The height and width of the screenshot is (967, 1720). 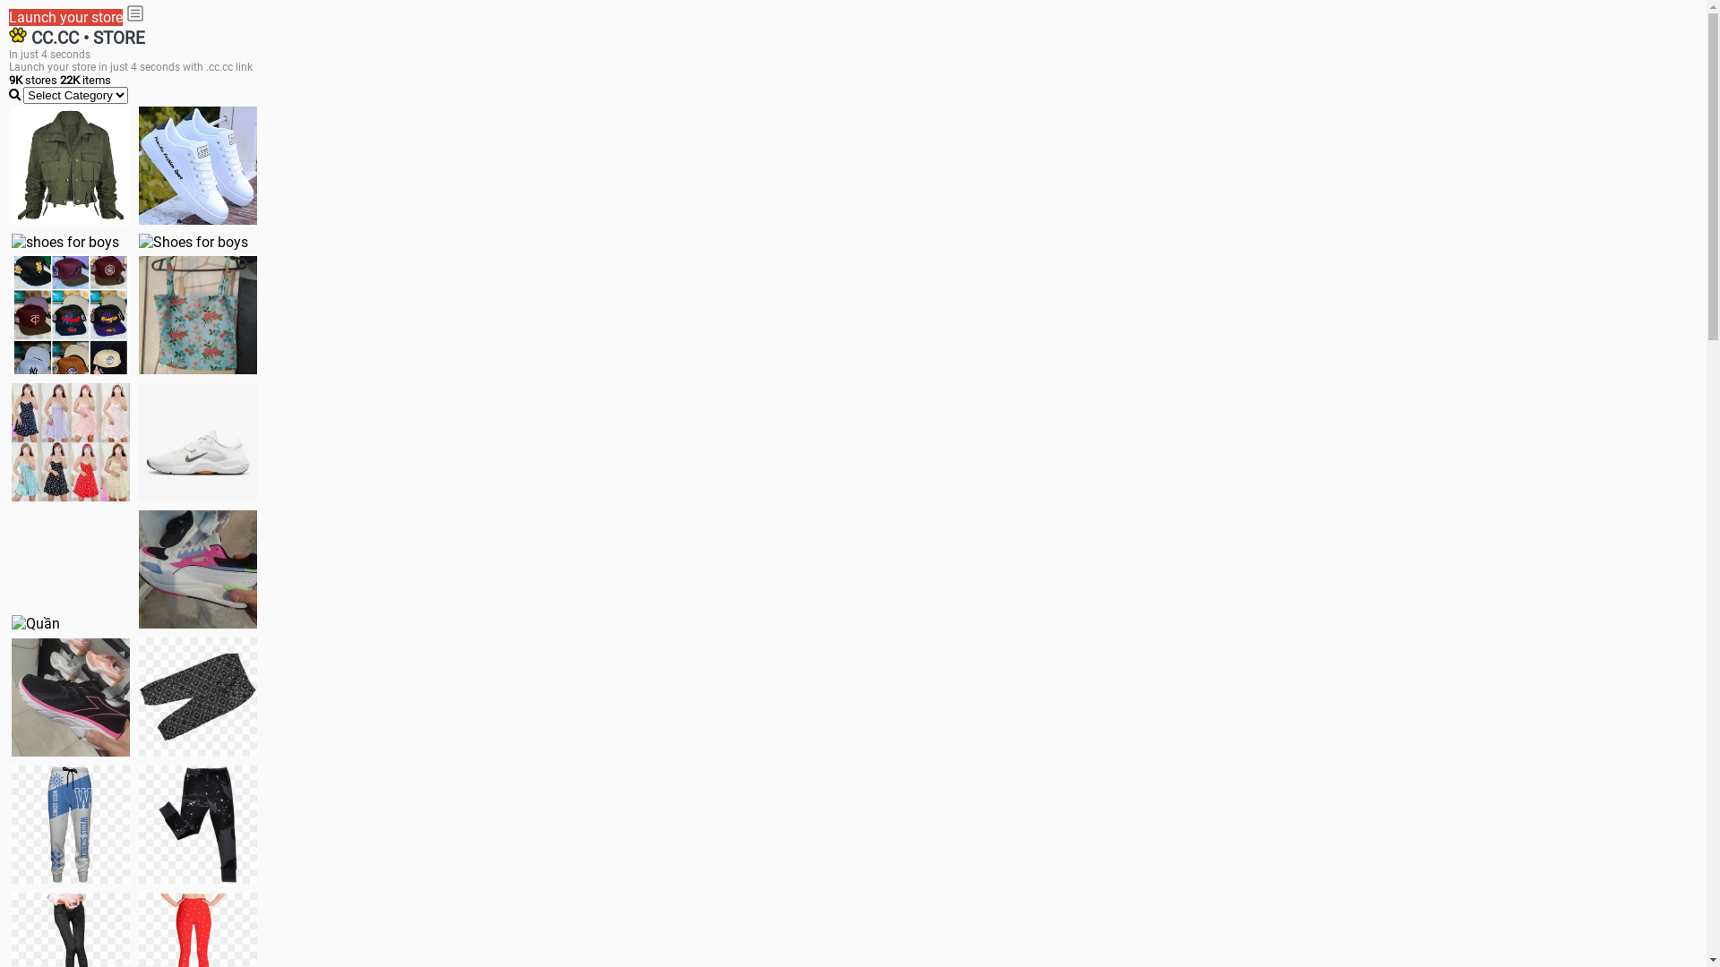 I want to click on white shoes, so click(x=198, y=166).